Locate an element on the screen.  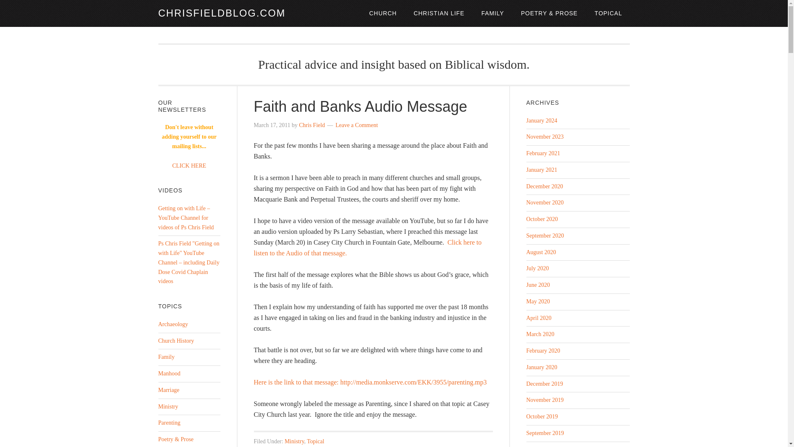
FAMILY is located at coordinates (493, 13).